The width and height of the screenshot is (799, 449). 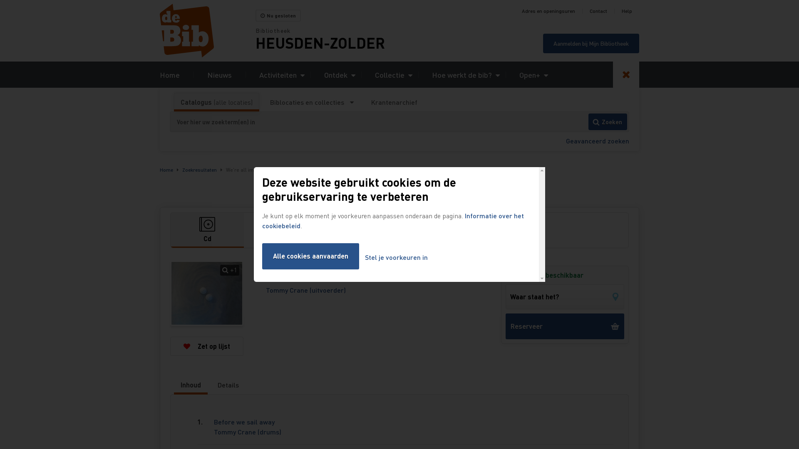 I want to click on Toggle search, so click(x=626, y=75).